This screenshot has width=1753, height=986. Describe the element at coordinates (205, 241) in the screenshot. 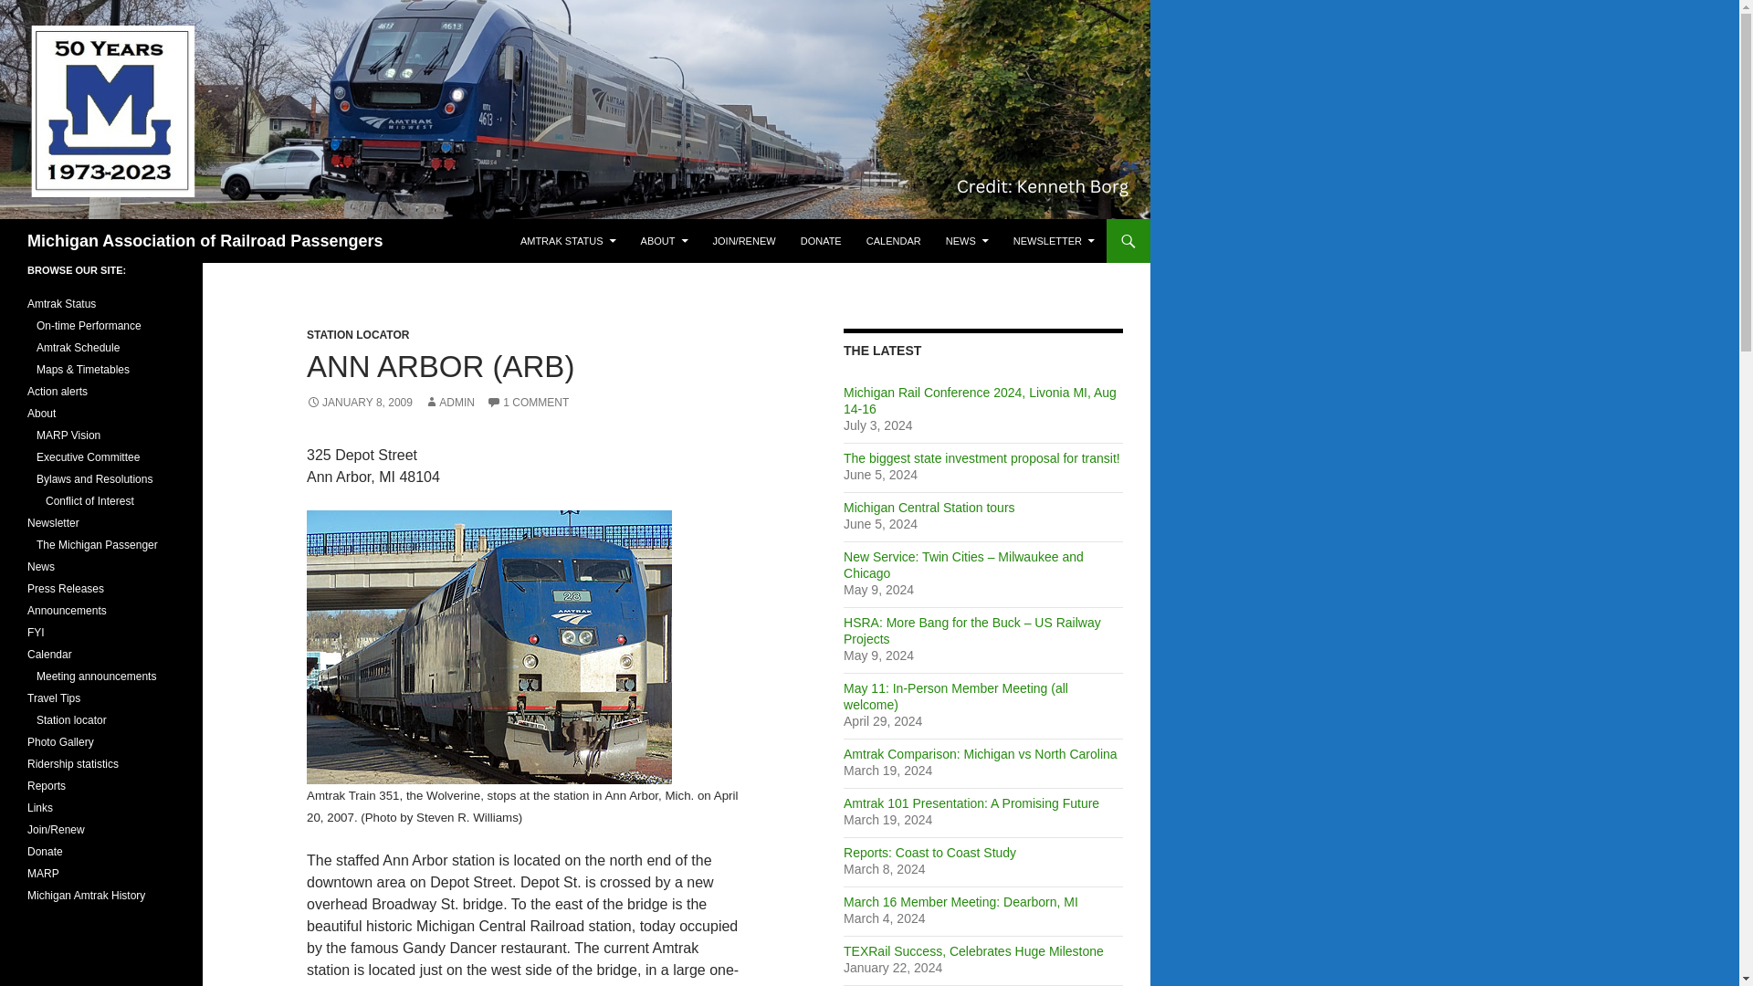

I see `Michigan Association of Railroad Passengers` at that location.